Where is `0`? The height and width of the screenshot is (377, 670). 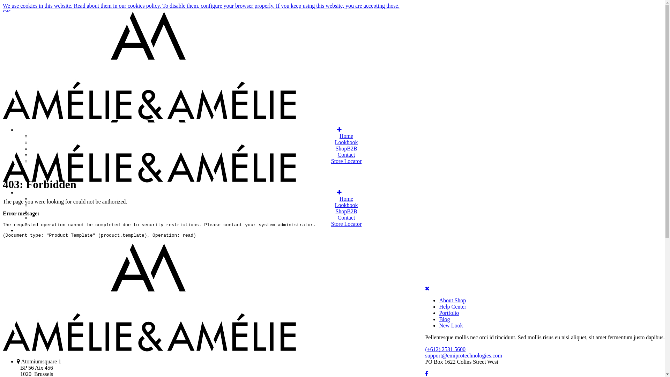 0 is located at coordinates (7, 31).